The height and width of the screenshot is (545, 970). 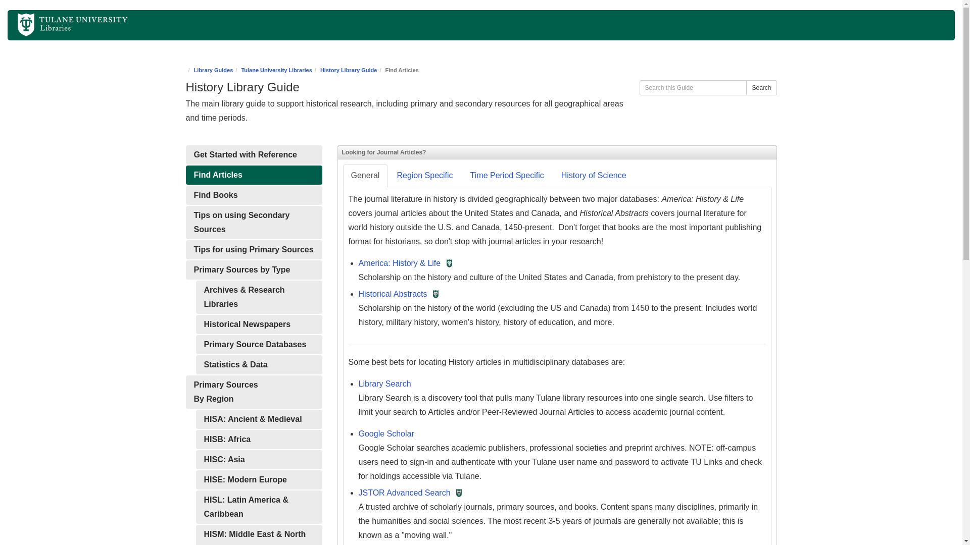 What do you see at coordinates (259, 324) in the screenshot?
I see `Historical Newspapers` at bounding box center [259, 324].